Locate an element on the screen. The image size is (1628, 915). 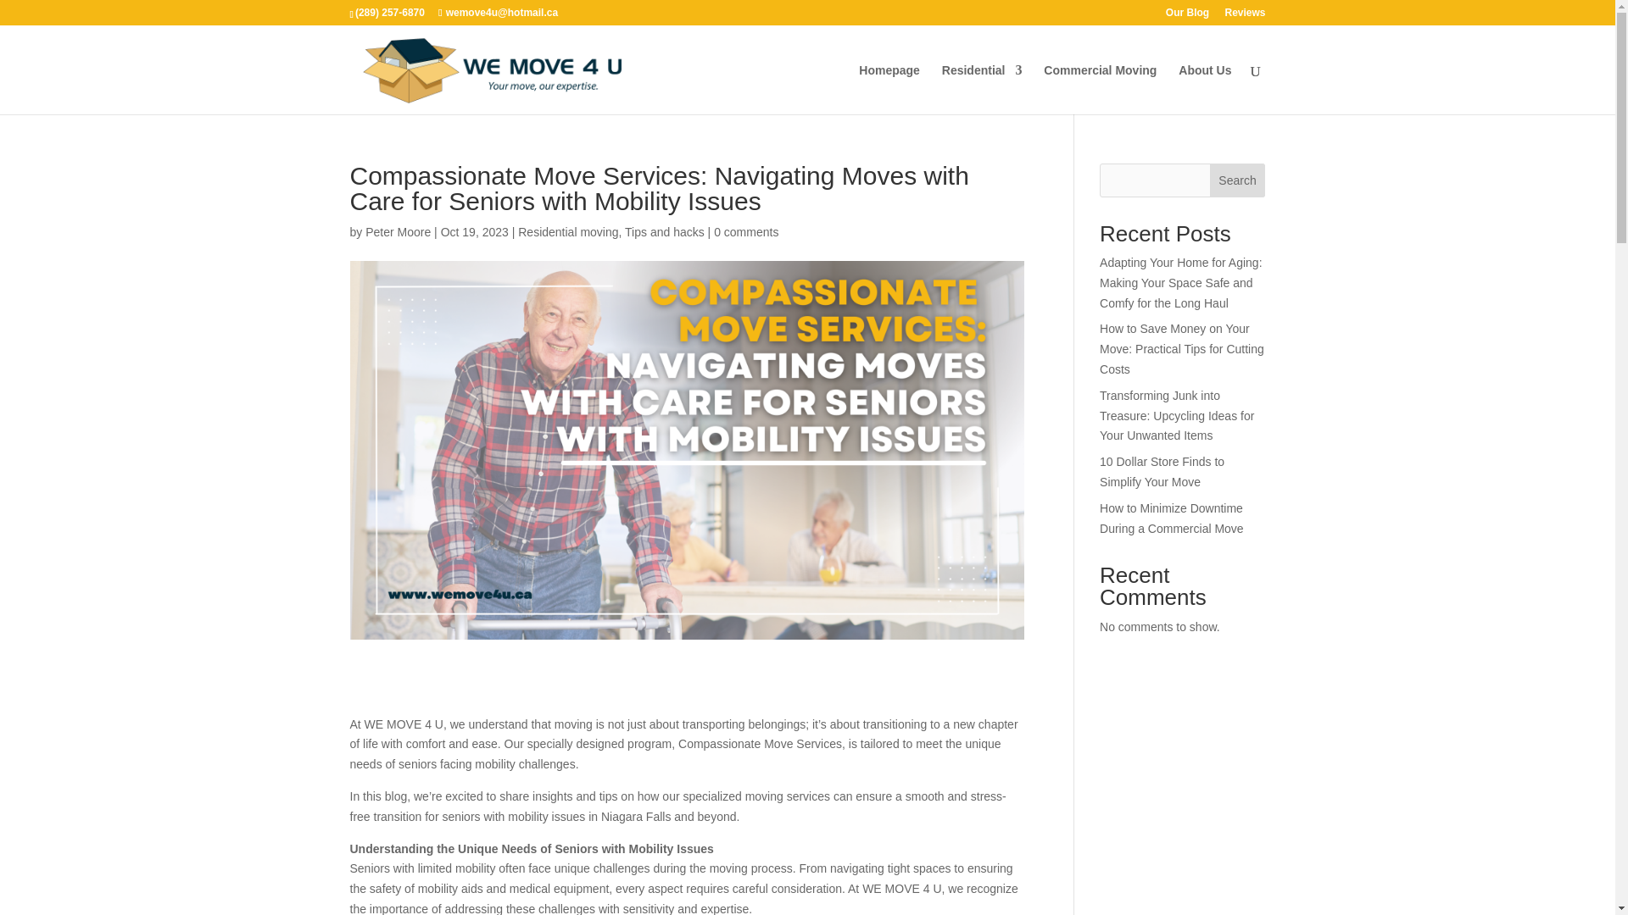
10 Dollar Store Finds to Simplify Your Move is located at coordinates (1162, 471).